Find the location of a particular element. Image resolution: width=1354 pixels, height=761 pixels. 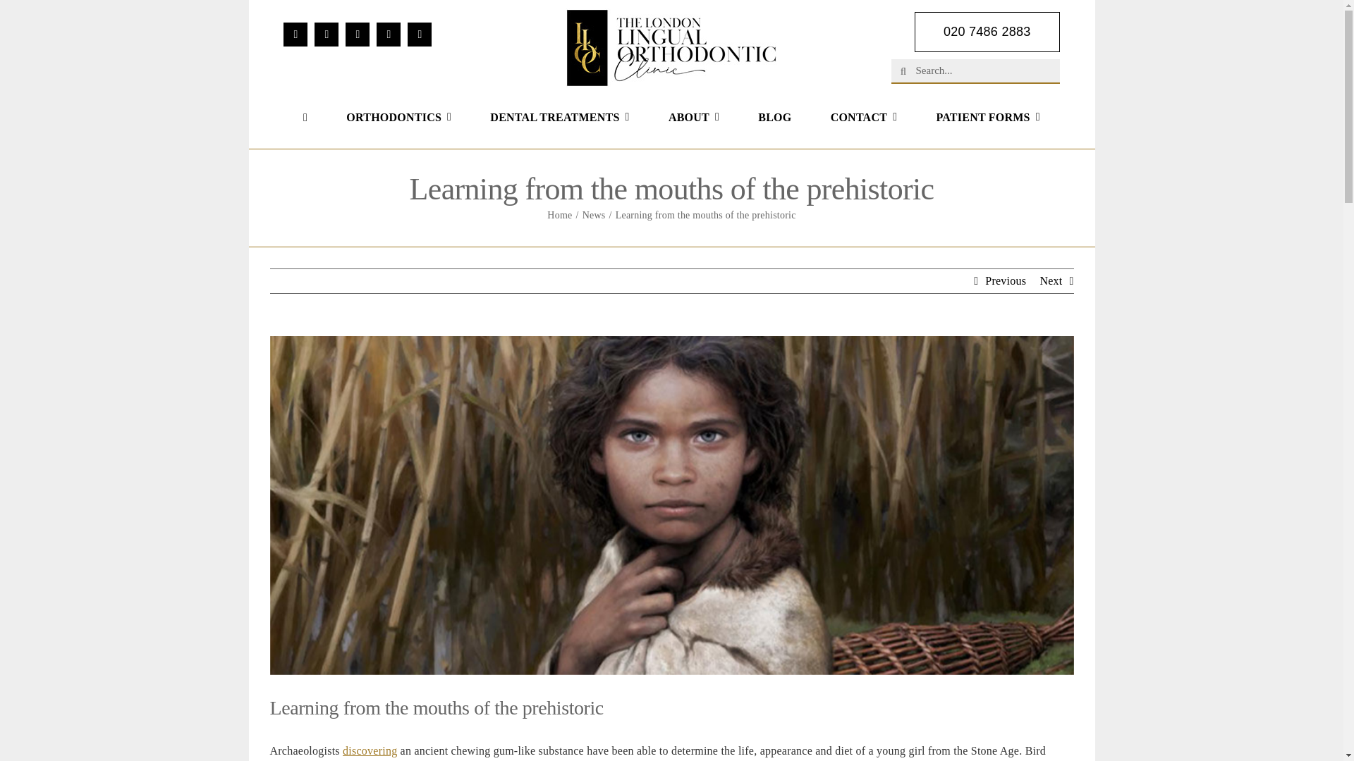

X is located at coordinates (326, 34).